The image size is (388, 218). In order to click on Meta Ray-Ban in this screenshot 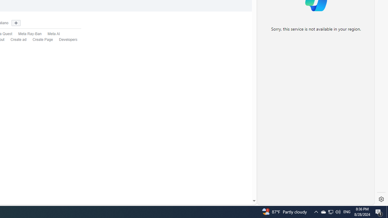, I will do `click(27, 34)`.